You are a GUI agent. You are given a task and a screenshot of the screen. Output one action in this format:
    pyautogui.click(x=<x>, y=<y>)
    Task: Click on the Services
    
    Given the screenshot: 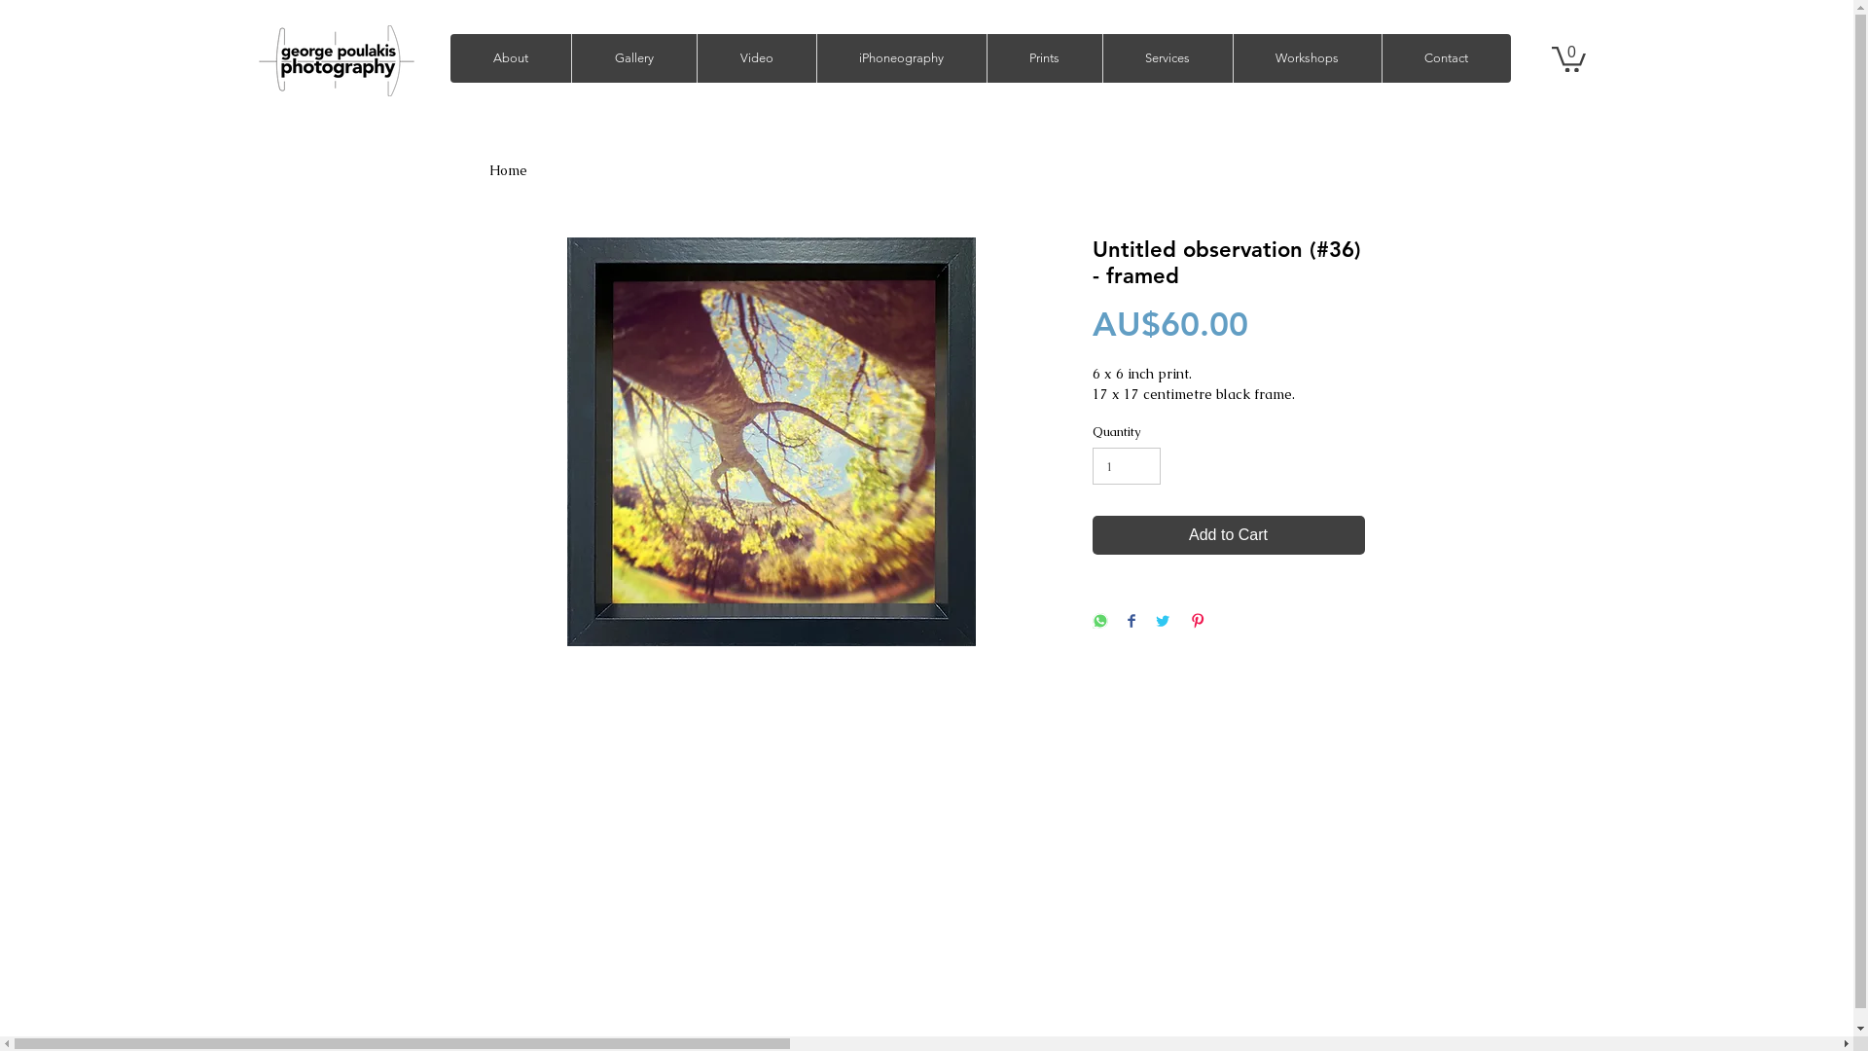 What is the action you would take?
    pyautogui.click(x=1167, y=58)
    